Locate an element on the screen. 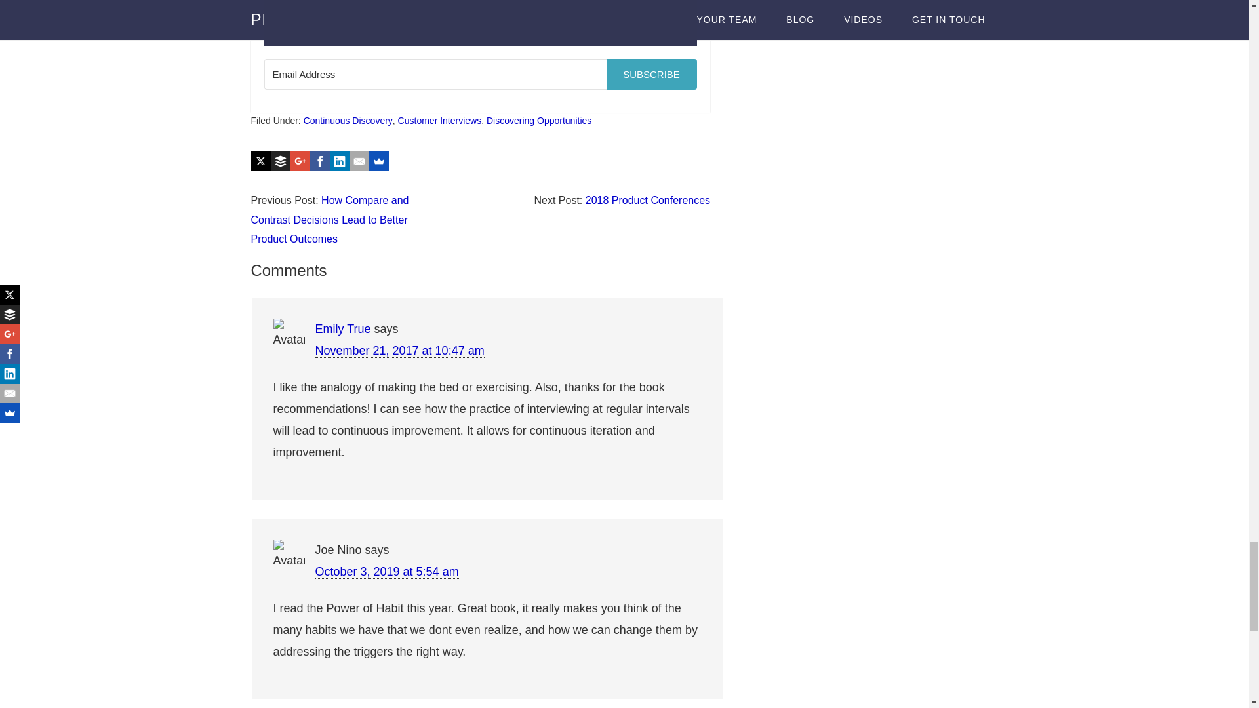  2018 Product Conferences is located at coordinates (647, 201).